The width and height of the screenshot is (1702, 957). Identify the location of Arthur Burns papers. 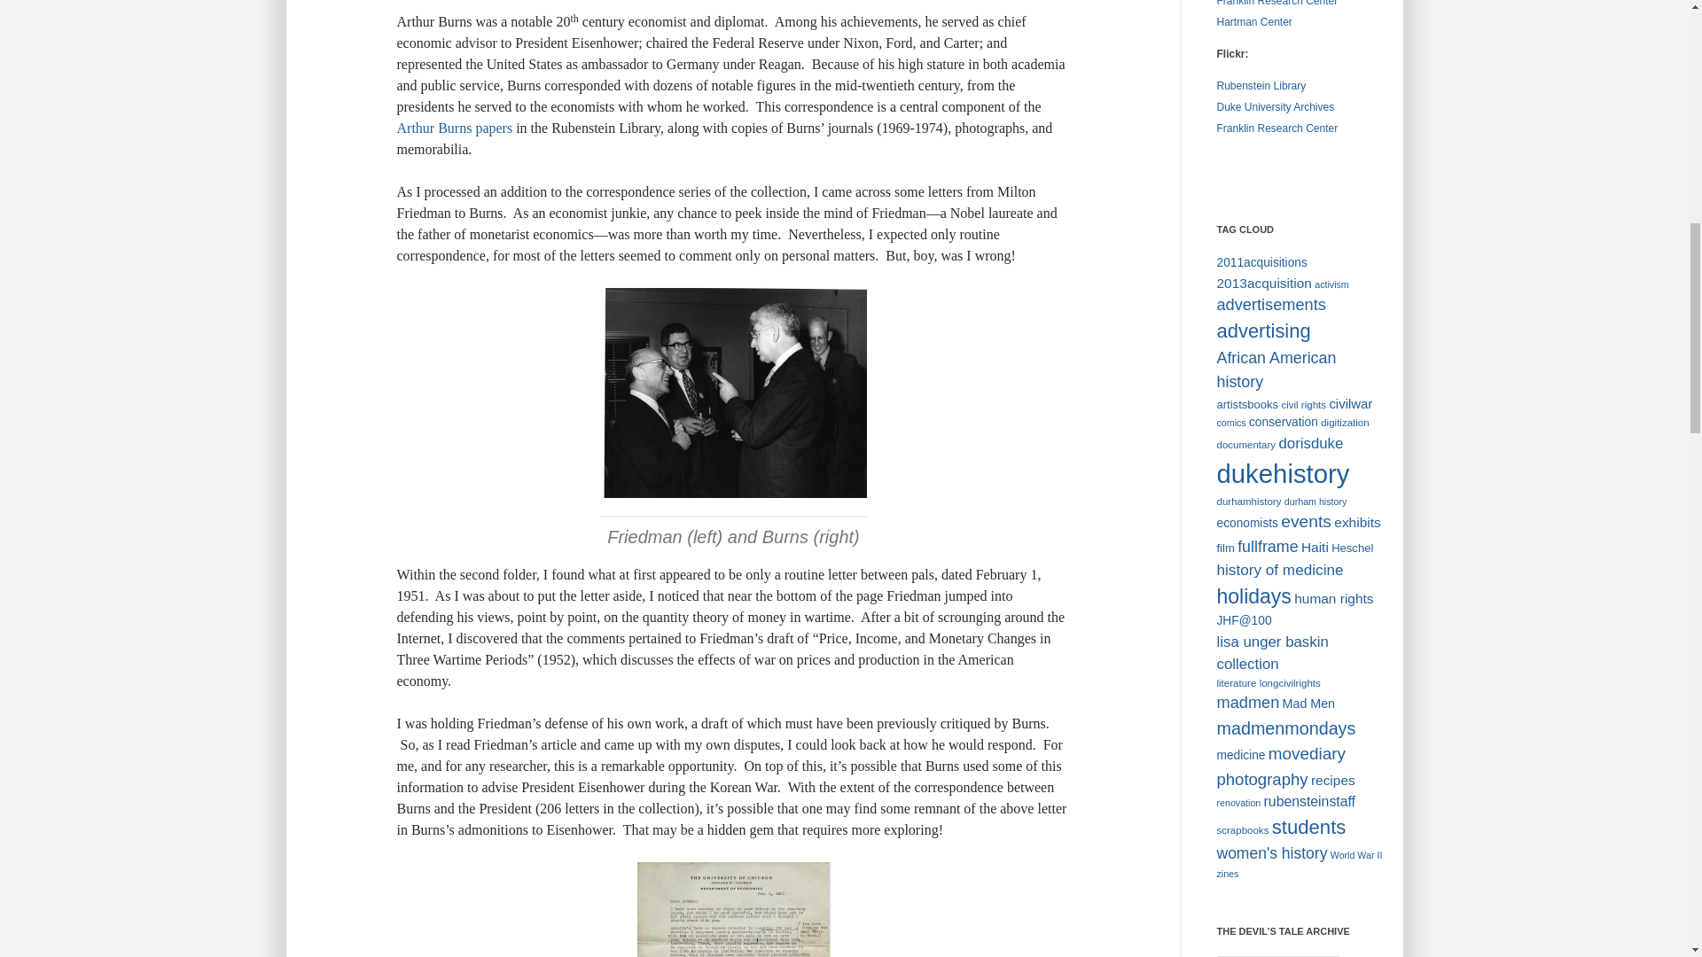
(455, 128).